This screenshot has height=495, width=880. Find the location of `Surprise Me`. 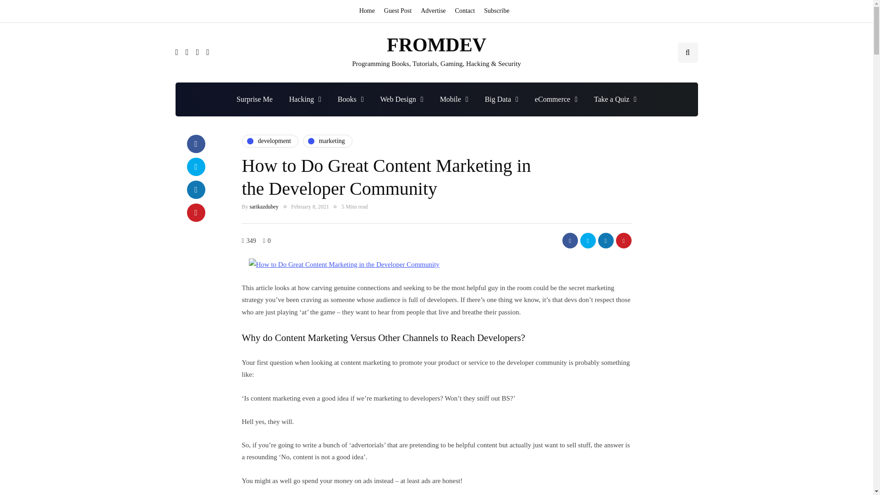

Surprise Me is located at coordinates (254, 99).